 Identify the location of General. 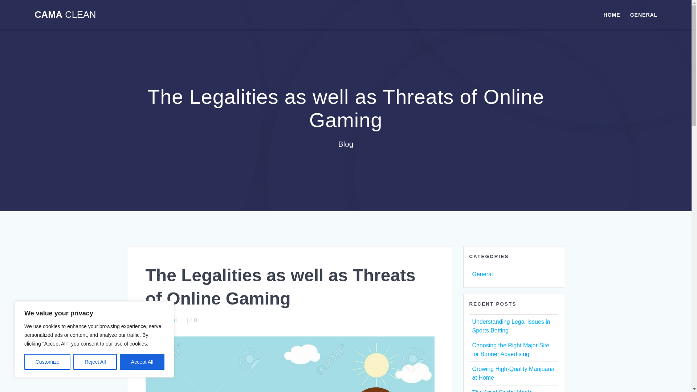
(482, 274).